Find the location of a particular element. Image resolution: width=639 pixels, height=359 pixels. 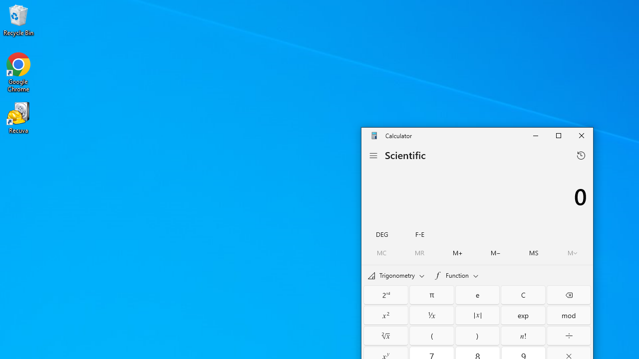

Open Navigation is located at coordinates (373, 155).